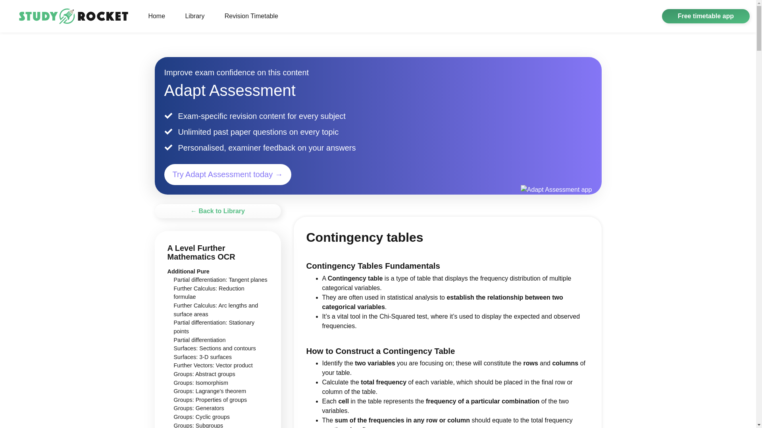  Describe the element at coordinates (220, 279) in the screenshot. I see `Partial differentiation: Tangent planes` at that location.